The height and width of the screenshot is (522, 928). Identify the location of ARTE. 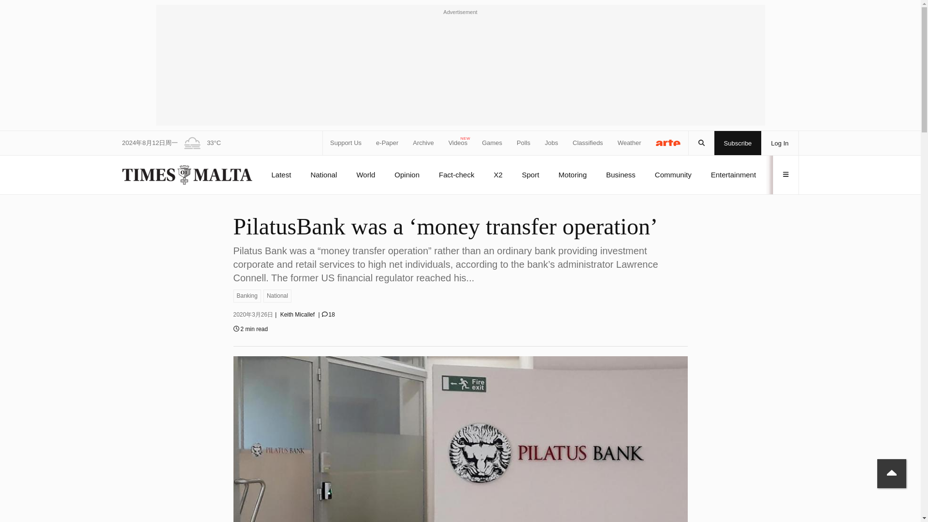
(668, 142).